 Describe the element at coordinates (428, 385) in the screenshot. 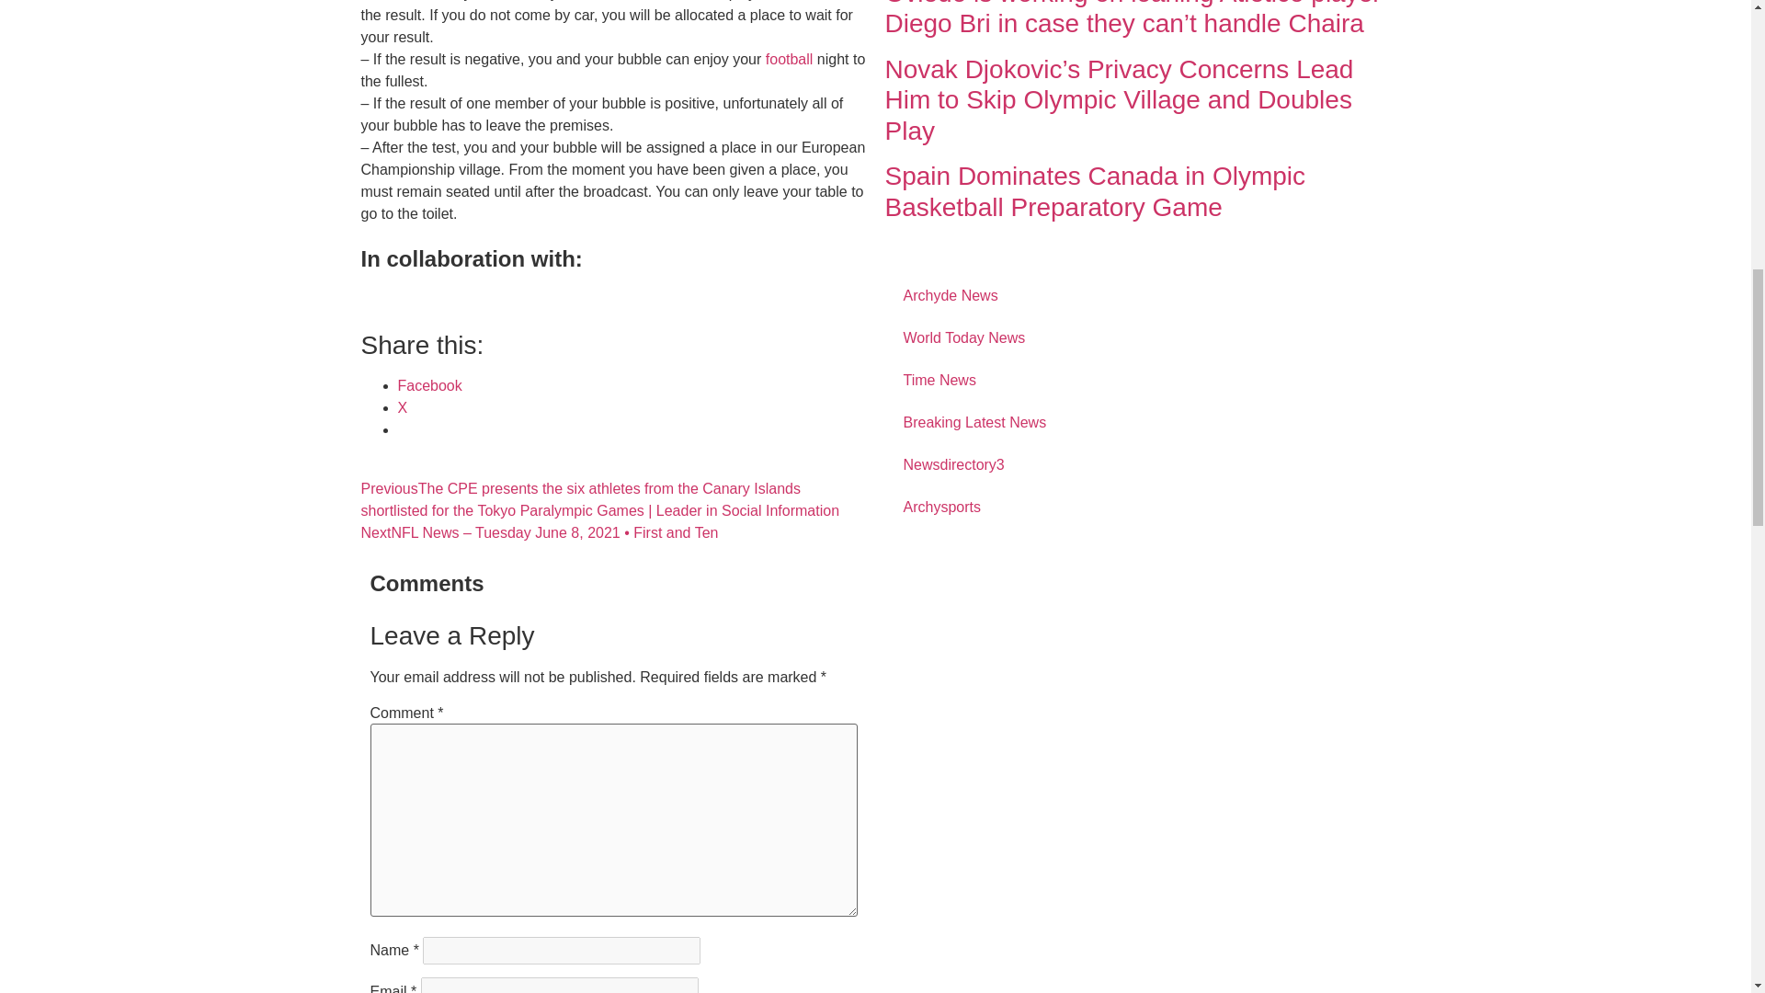

I see `Click to share on Facebook` at that location.